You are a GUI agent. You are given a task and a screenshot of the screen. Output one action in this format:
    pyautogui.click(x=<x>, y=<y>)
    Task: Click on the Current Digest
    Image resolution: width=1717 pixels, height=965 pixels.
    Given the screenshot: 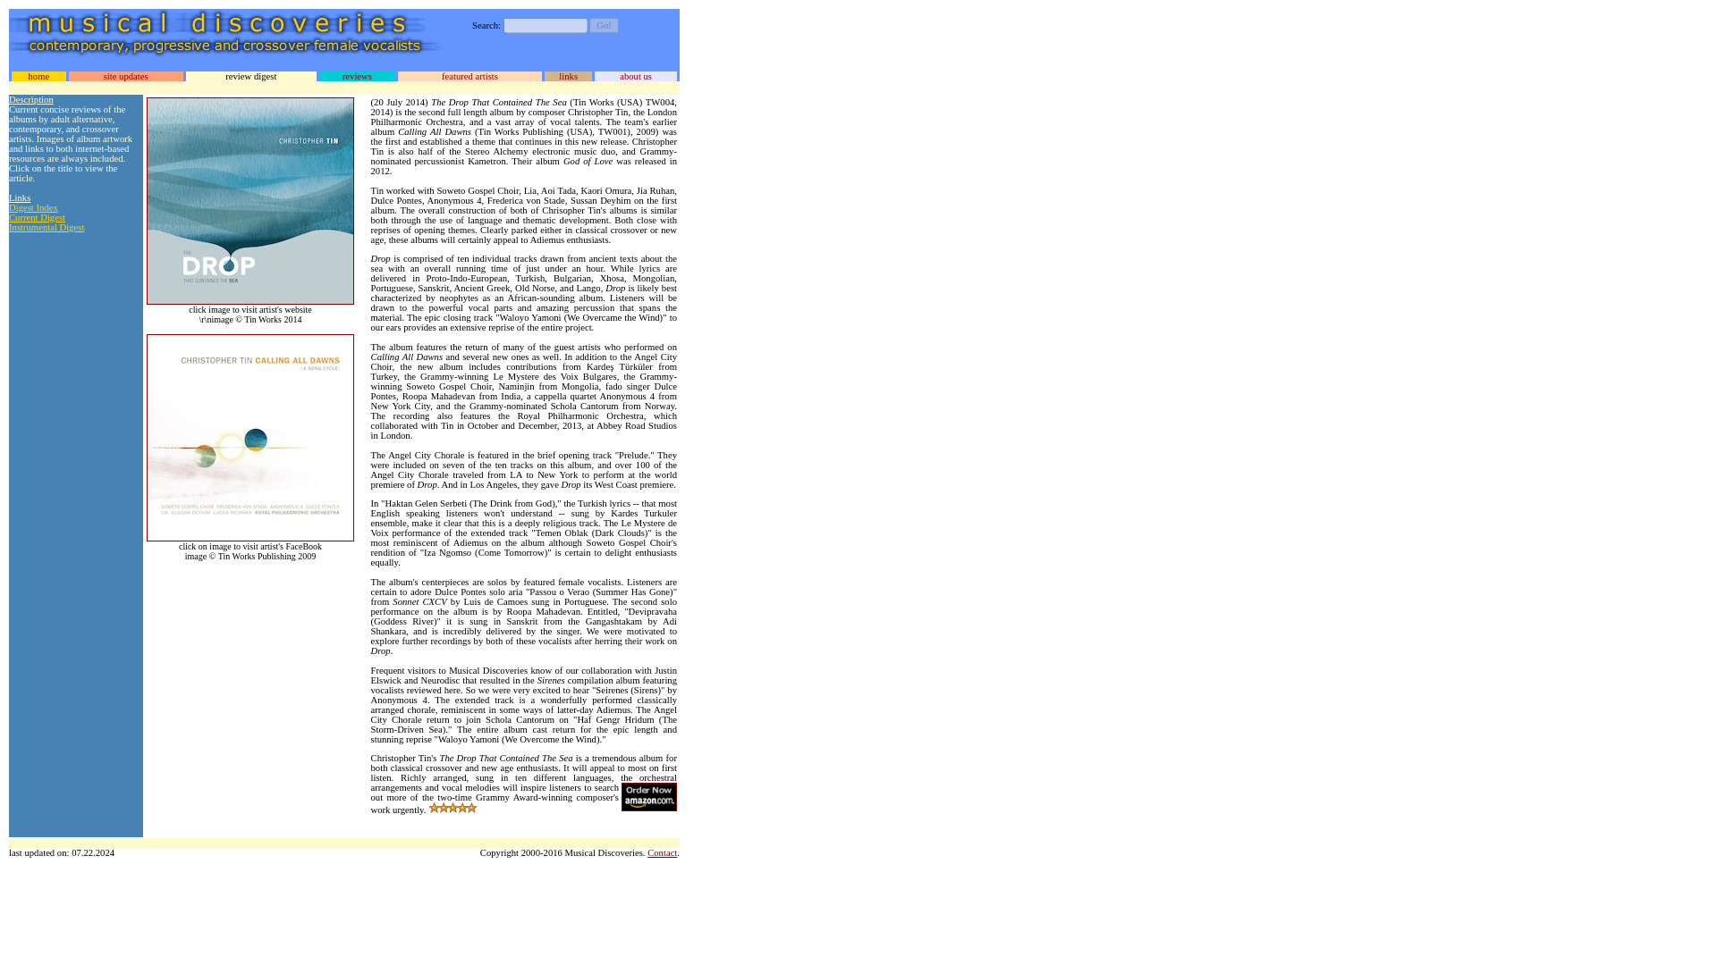 What is the action you would take?
    pyautogui.click(x=36, y=217)
    